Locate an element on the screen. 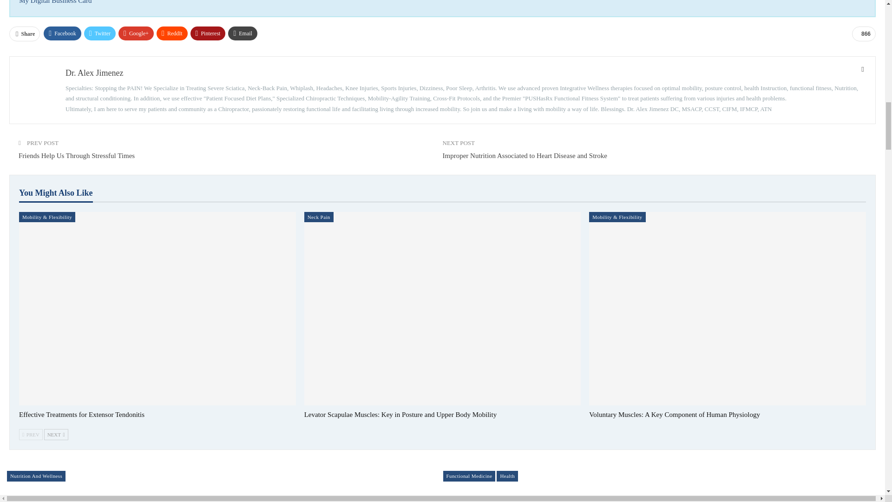 The width and height of the screenshot is (892, 502). Effective Treatments for Extensor Tendonitis is located at coordinates (82, 415).